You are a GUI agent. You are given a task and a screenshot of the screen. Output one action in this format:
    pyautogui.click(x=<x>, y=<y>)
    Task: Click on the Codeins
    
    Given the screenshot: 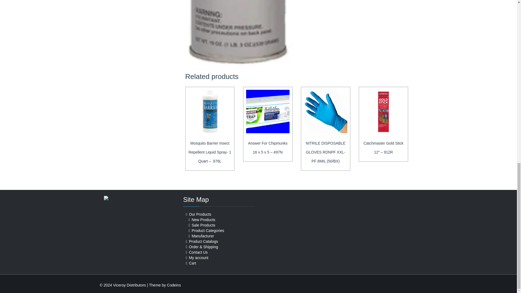 What is the action you would take?
    pyautogui.click(x=174, y=285)
    